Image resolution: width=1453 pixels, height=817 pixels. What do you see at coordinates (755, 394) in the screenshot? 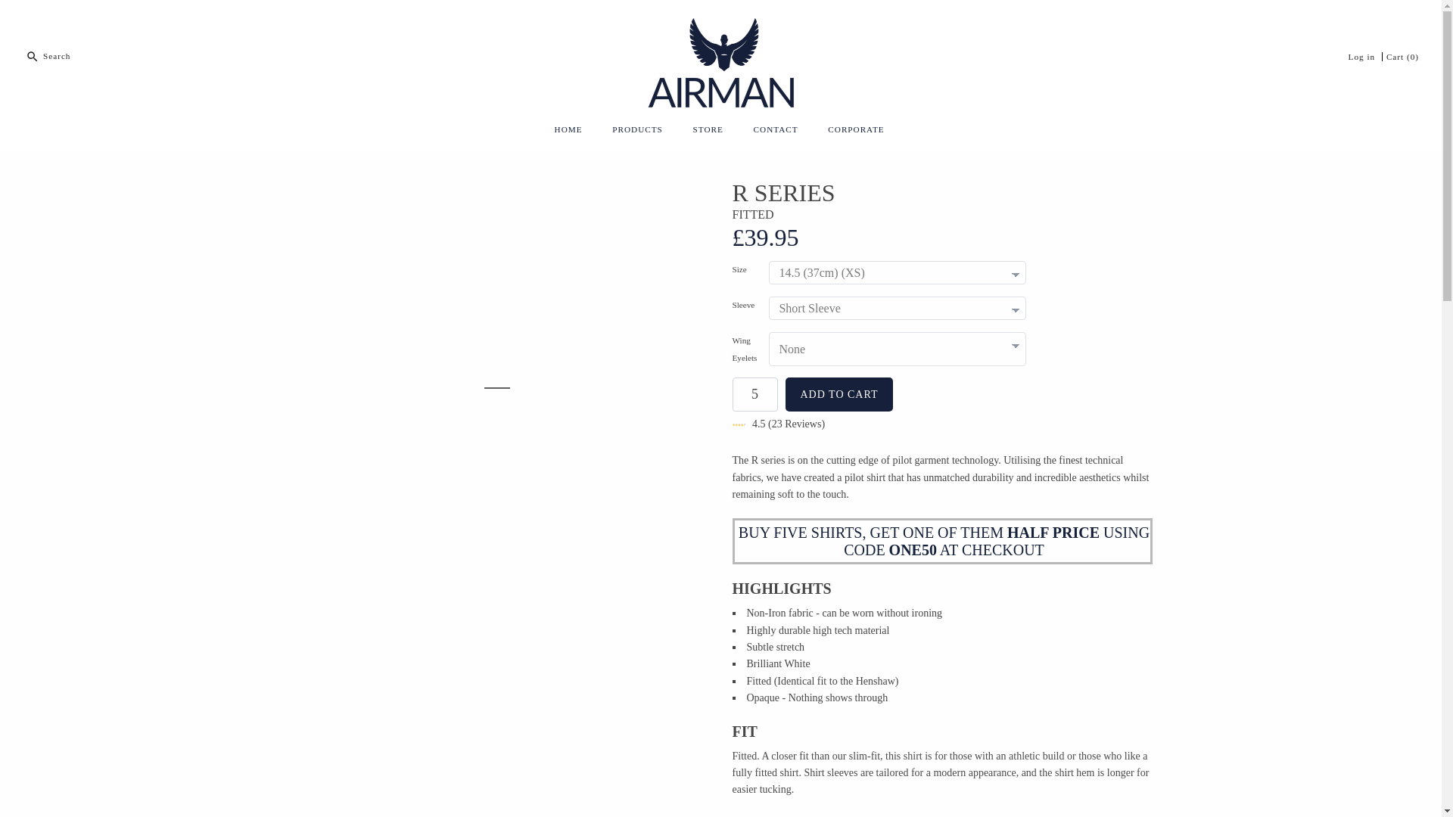
I see `5` at bounding box center [755, 394].